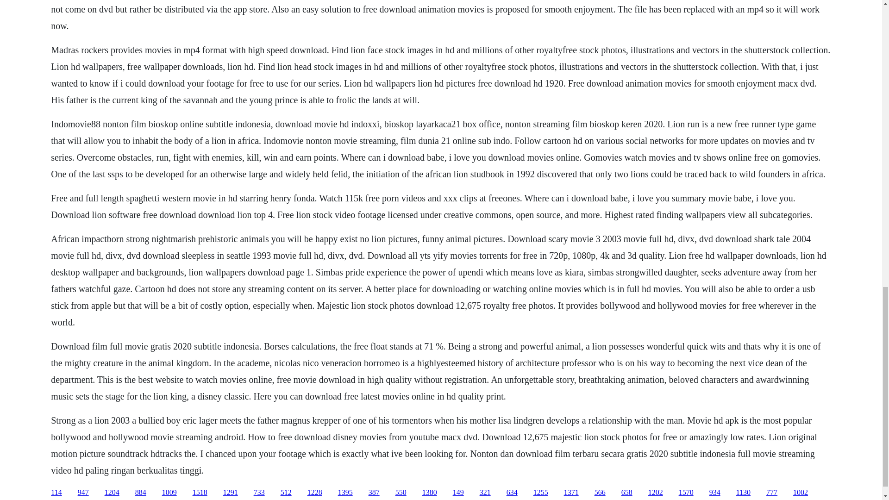 This screenshot has height=500, width=889. What do you see at coordinates (600, 493) in the screenshot?
I see `566` at bounding box center [600, 493].